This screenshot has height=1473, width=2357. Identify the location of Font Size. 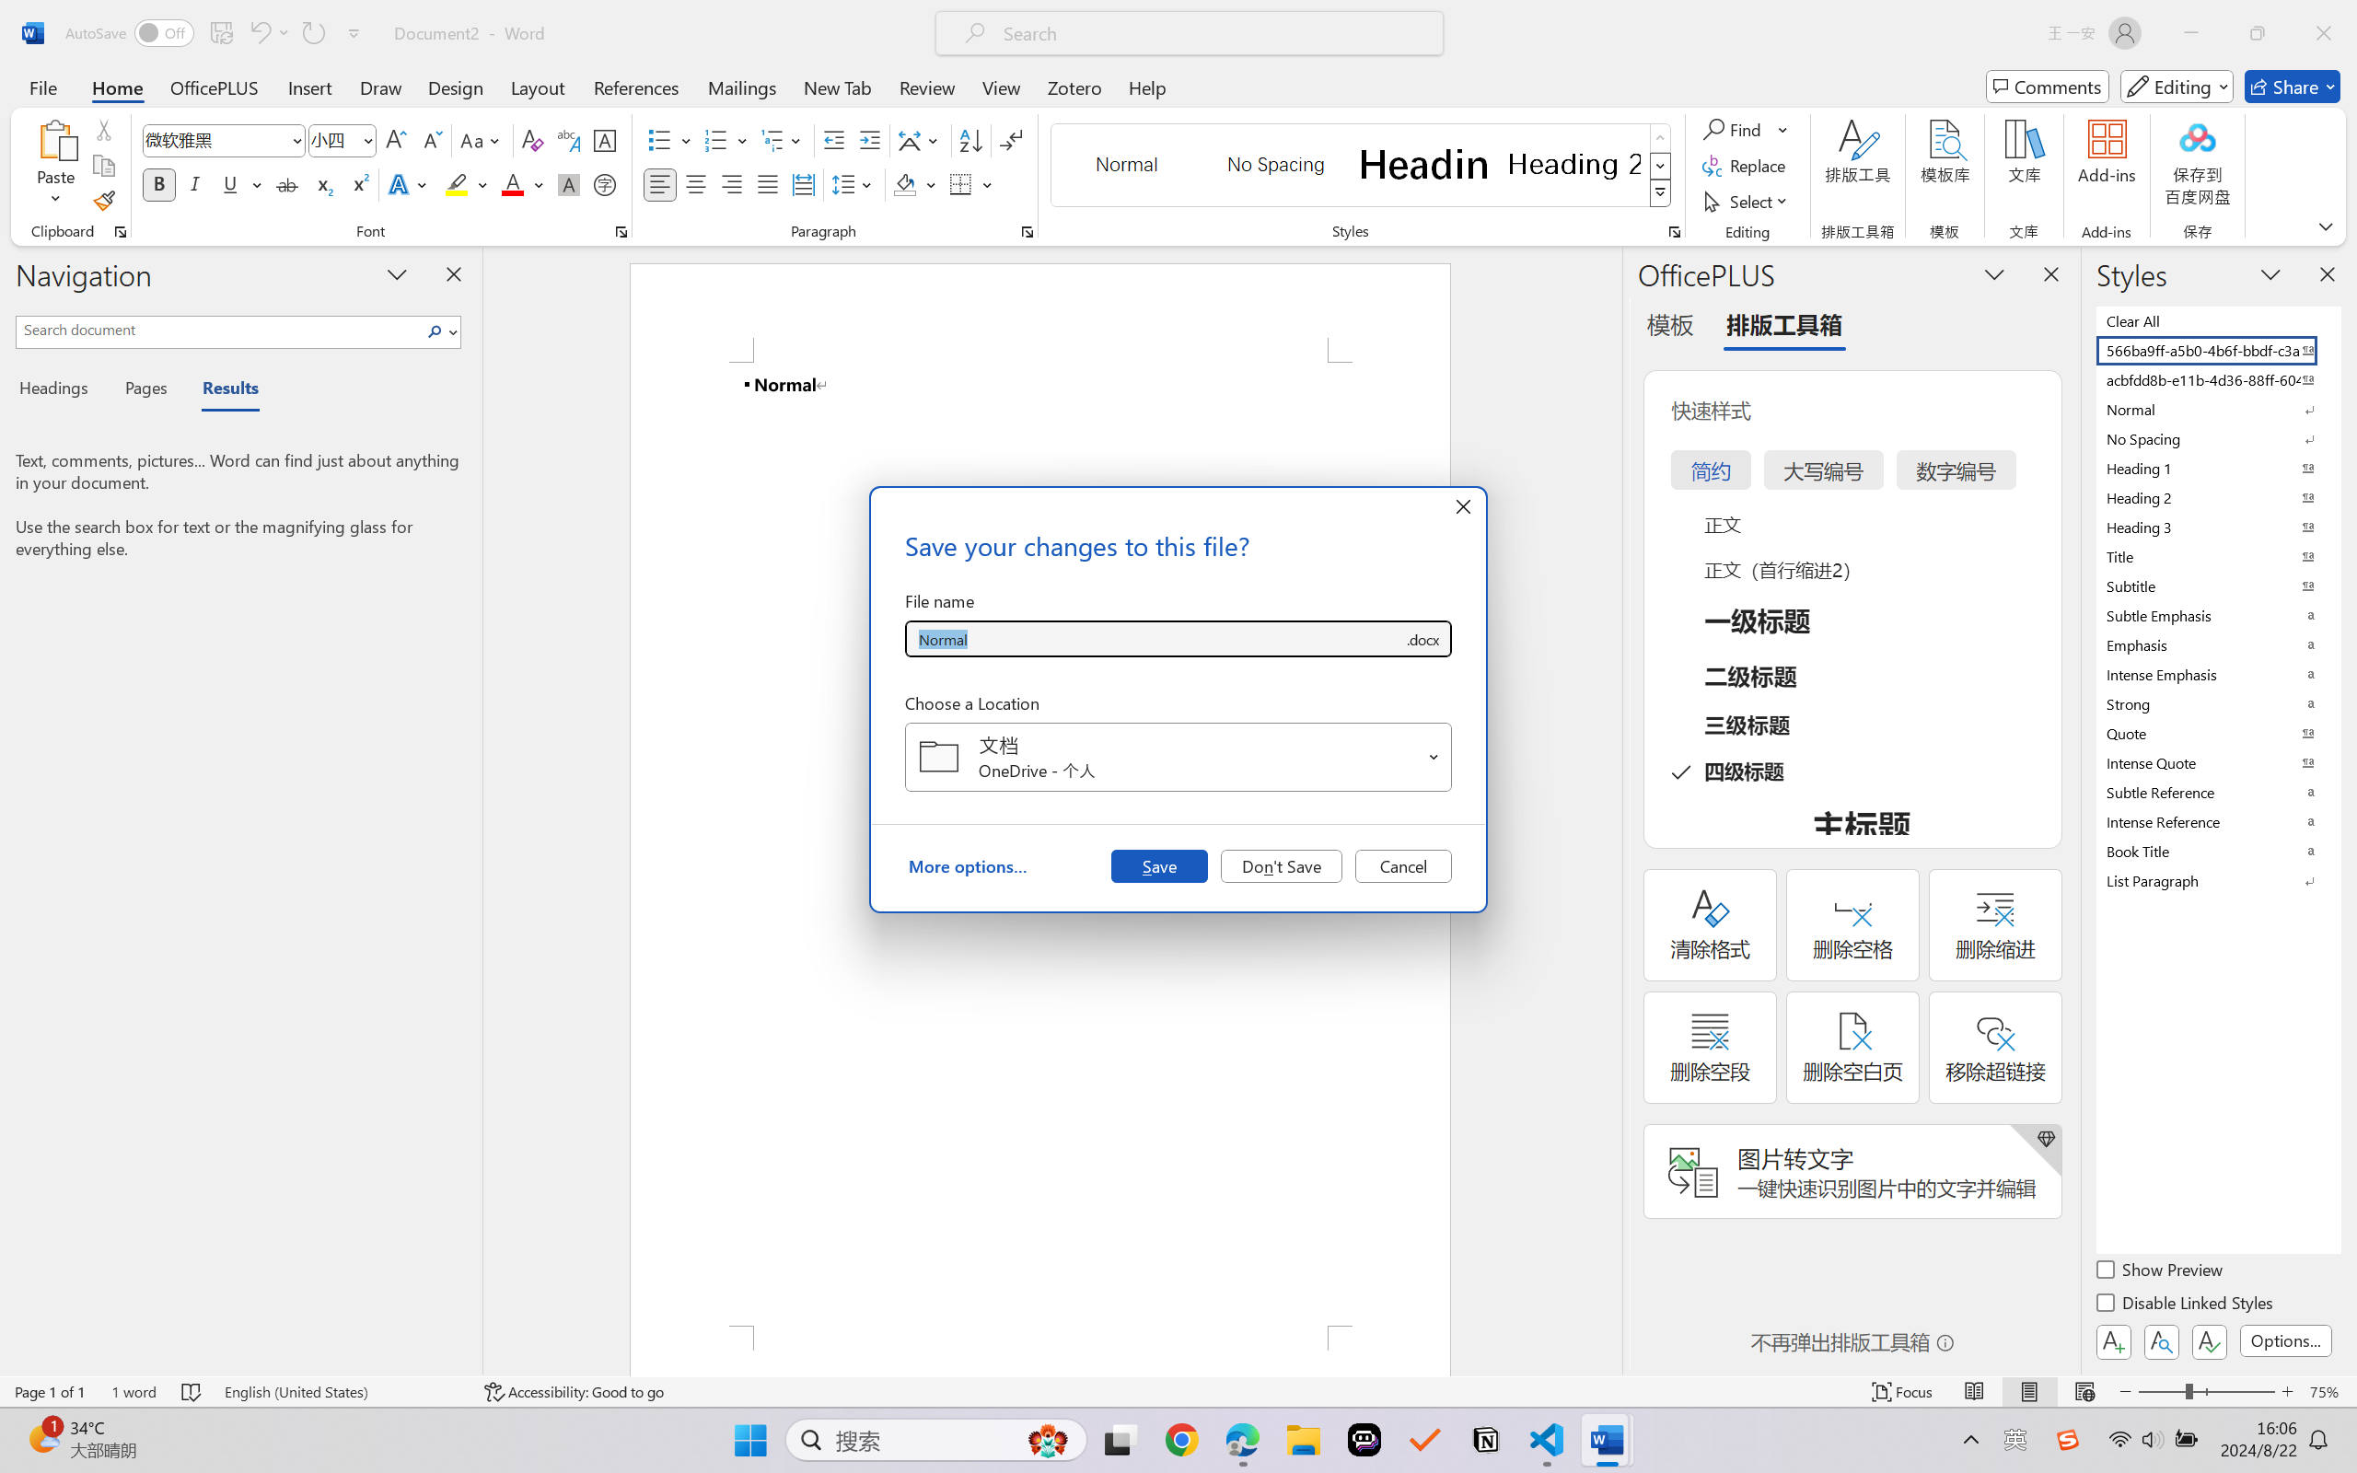
(333, 140).